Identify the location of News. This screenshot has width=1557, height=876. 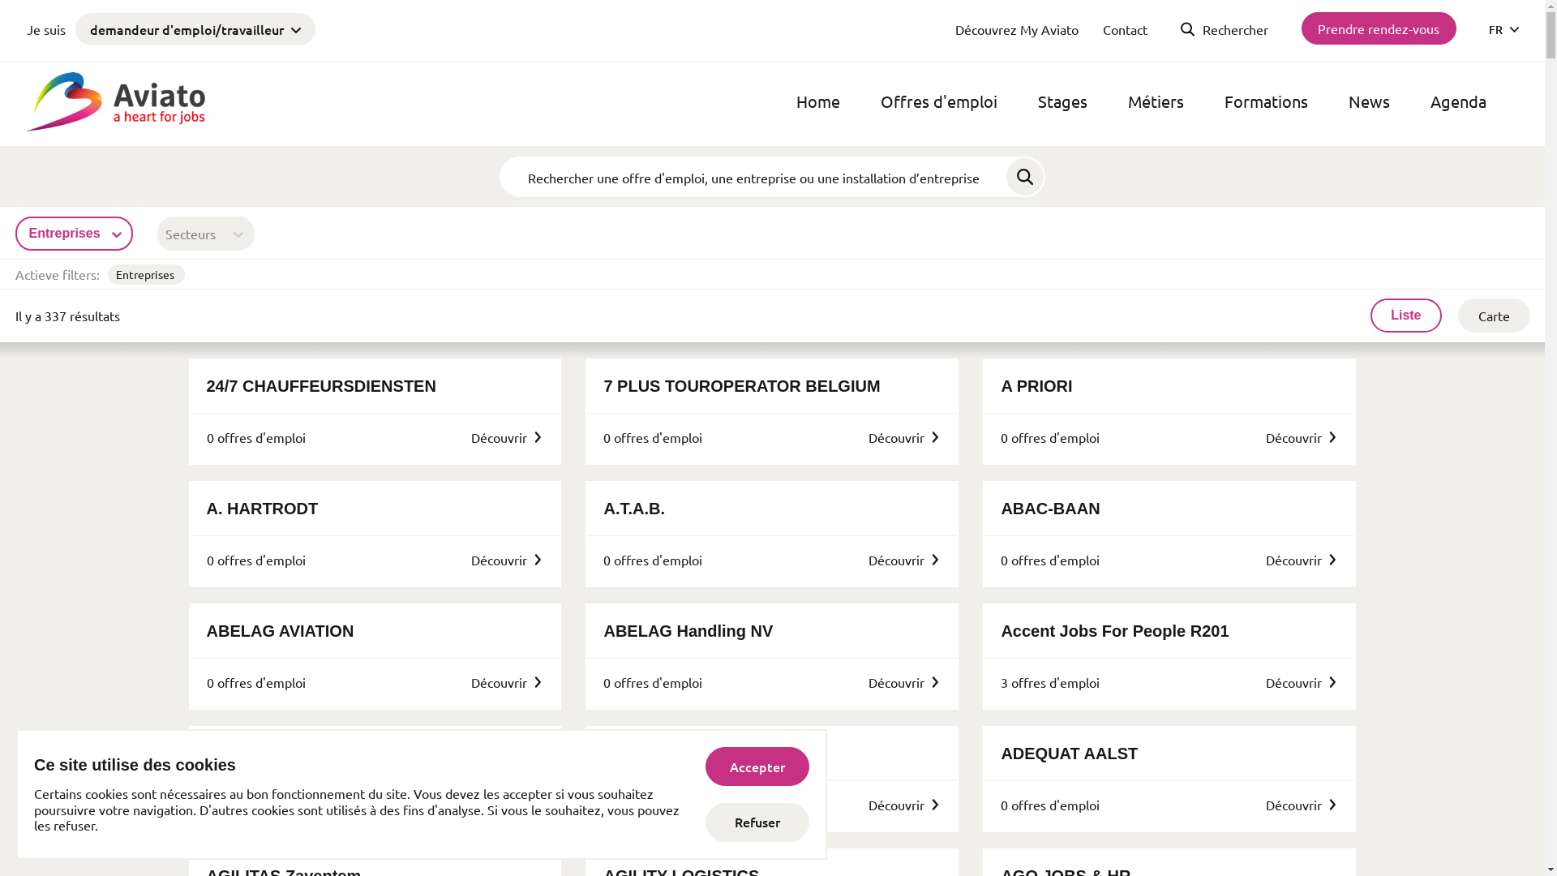
(1369, 101).